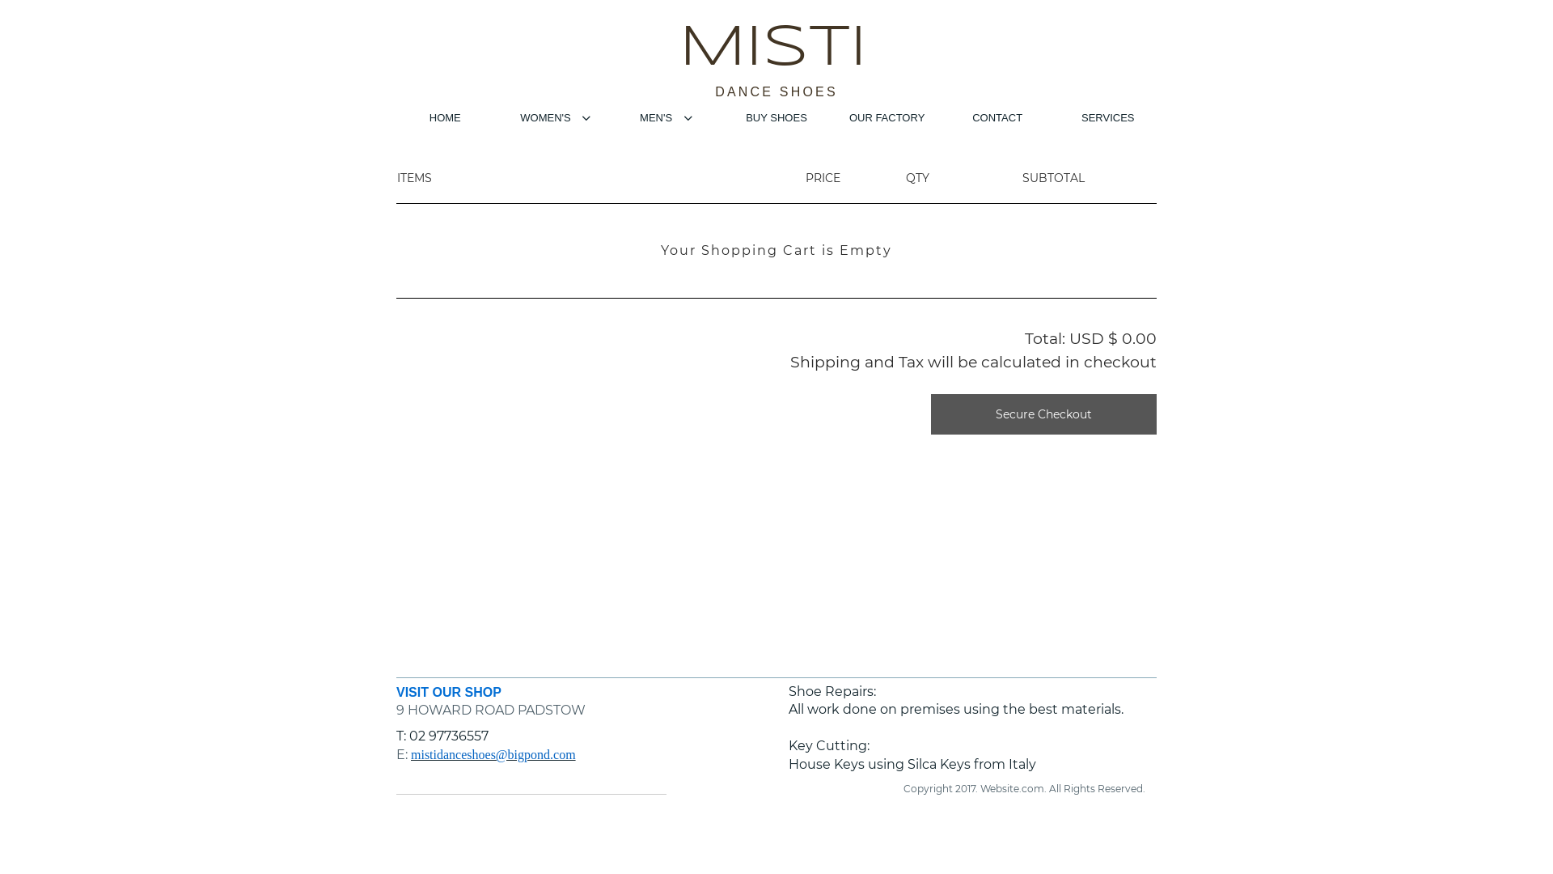  I want to click on MEN'S, so click(666, 120).